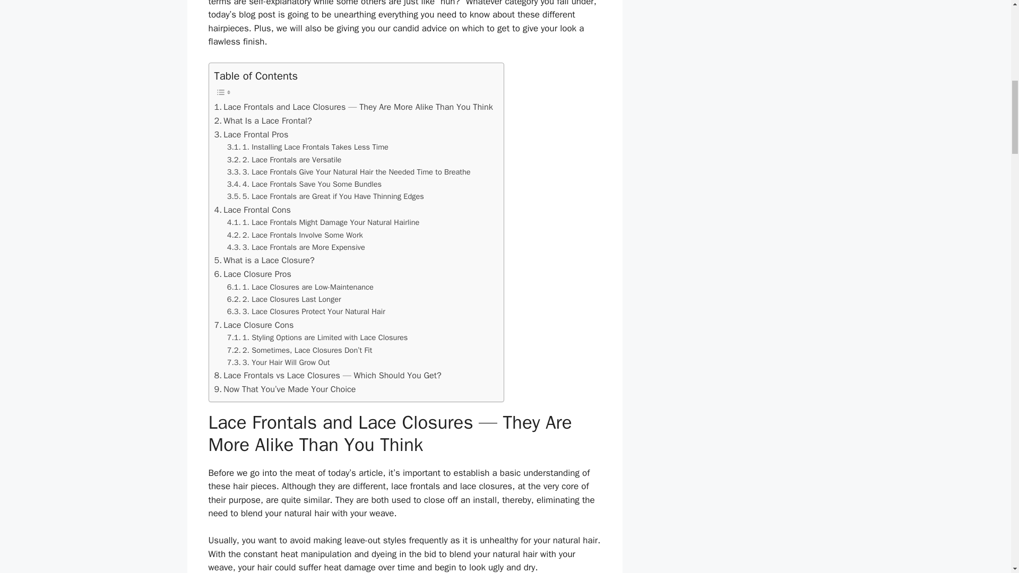 The width and height of the screenshot is (1019, 573). What do you see at coordinates (251, 134) in the screenshot?
I see `Lace Frontal Pros` at bounding box center [251, 134].